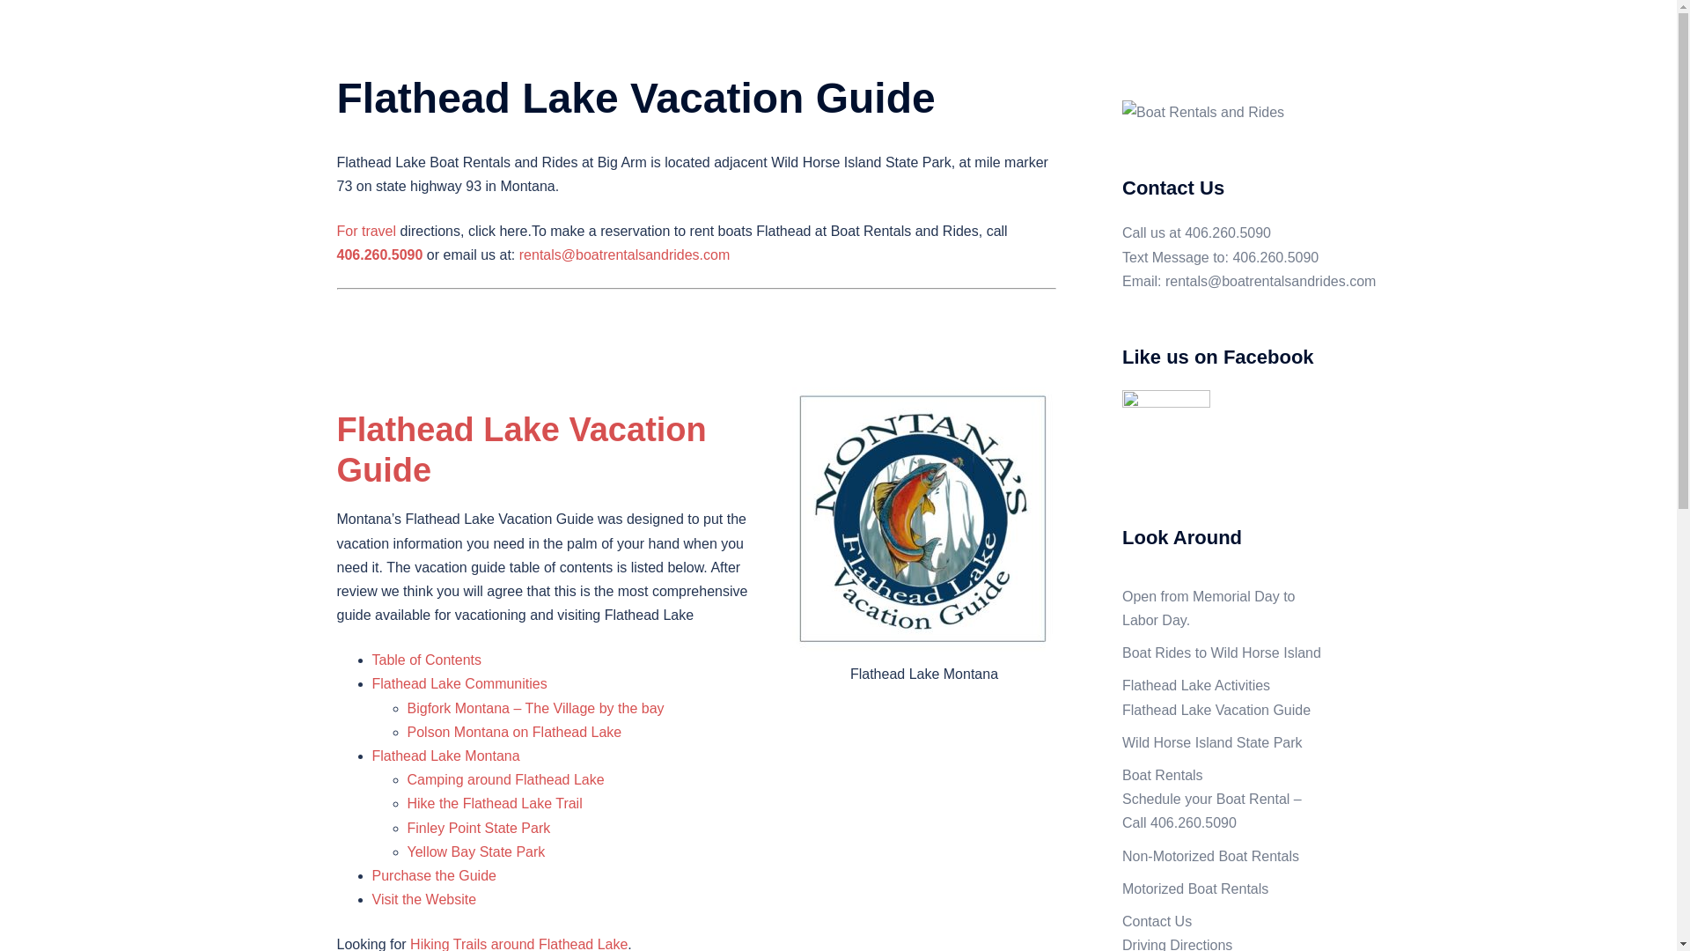 This screenshot has height=951, width=1690. Describe the element at coordinates (1194, 33) in the screenshot. I see `Flathead Lake Activities` at that location.